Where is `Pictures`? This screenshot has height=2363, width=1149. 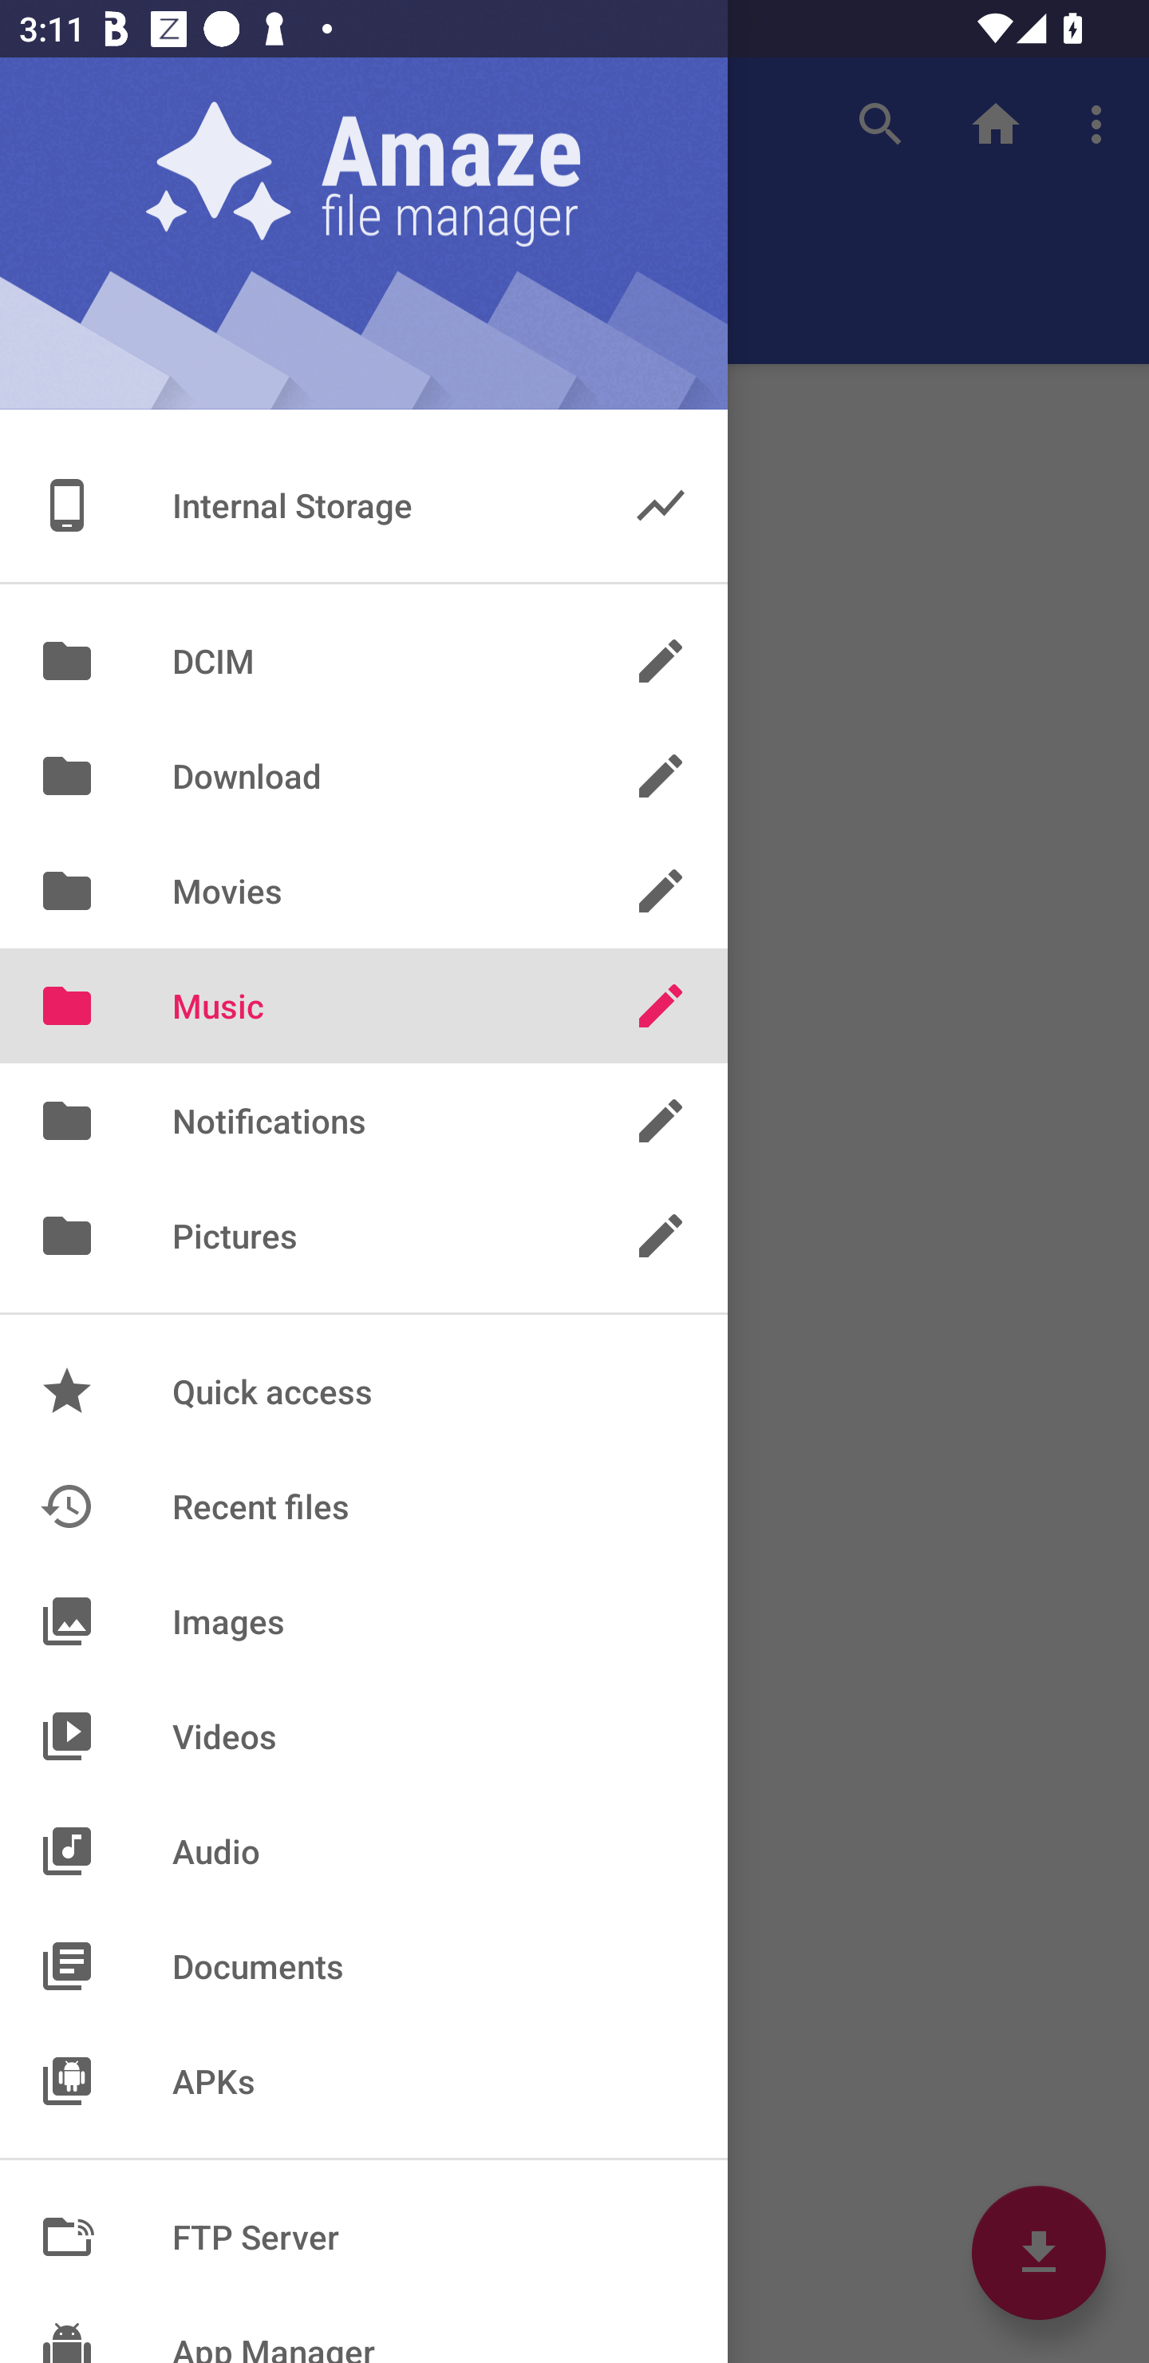 Pictures is located at coordinates (364, 1236).